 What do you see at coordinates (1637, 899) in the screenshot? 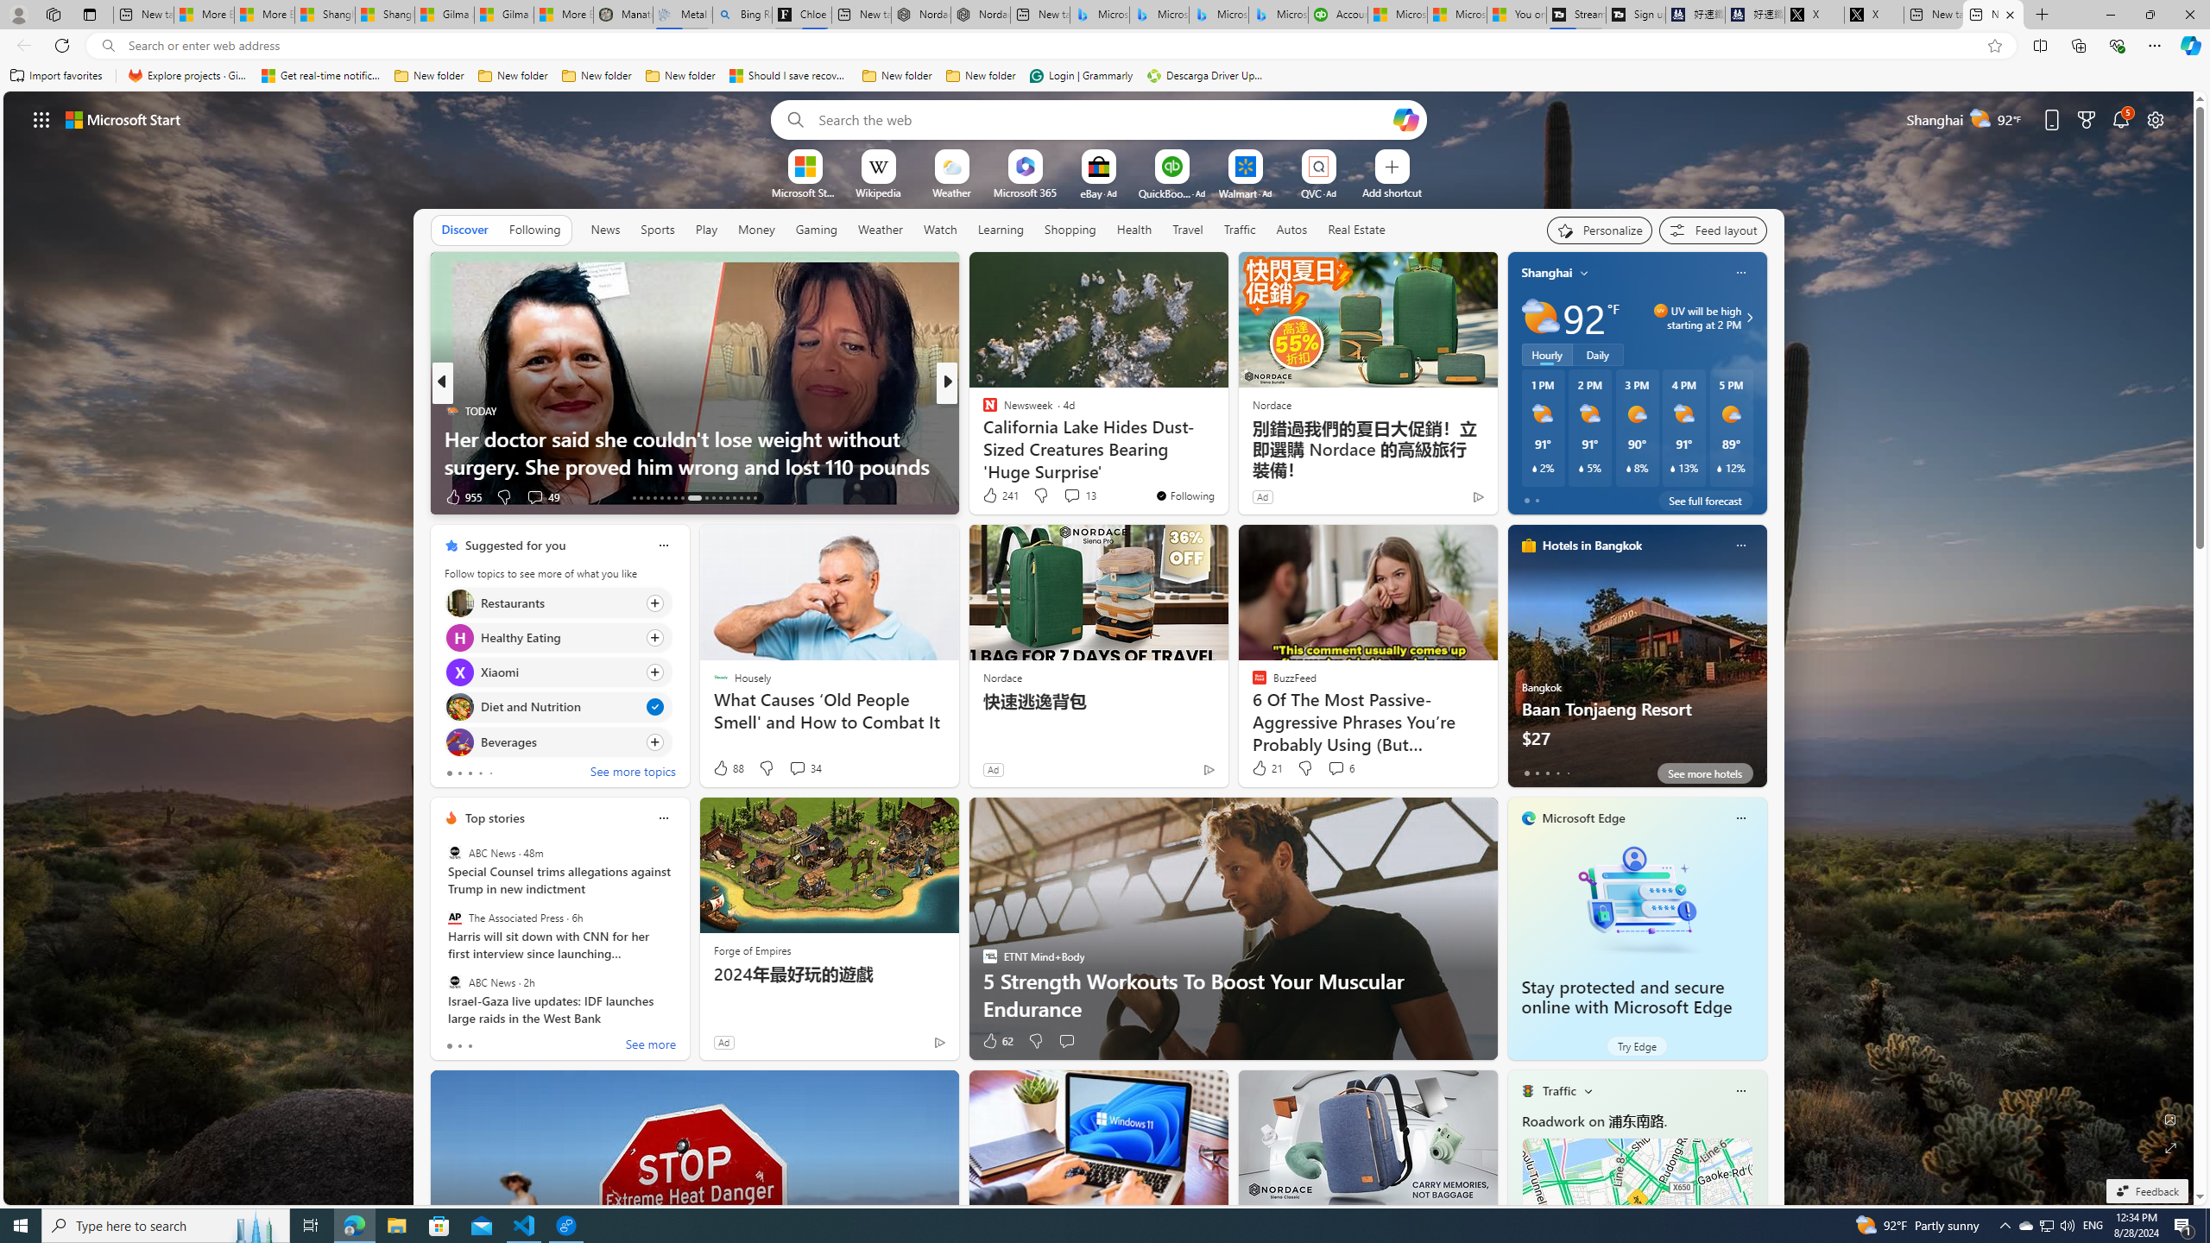
I see `Stay protected and secure online with Microsoft Edge` at bounding box center [1637, 899].